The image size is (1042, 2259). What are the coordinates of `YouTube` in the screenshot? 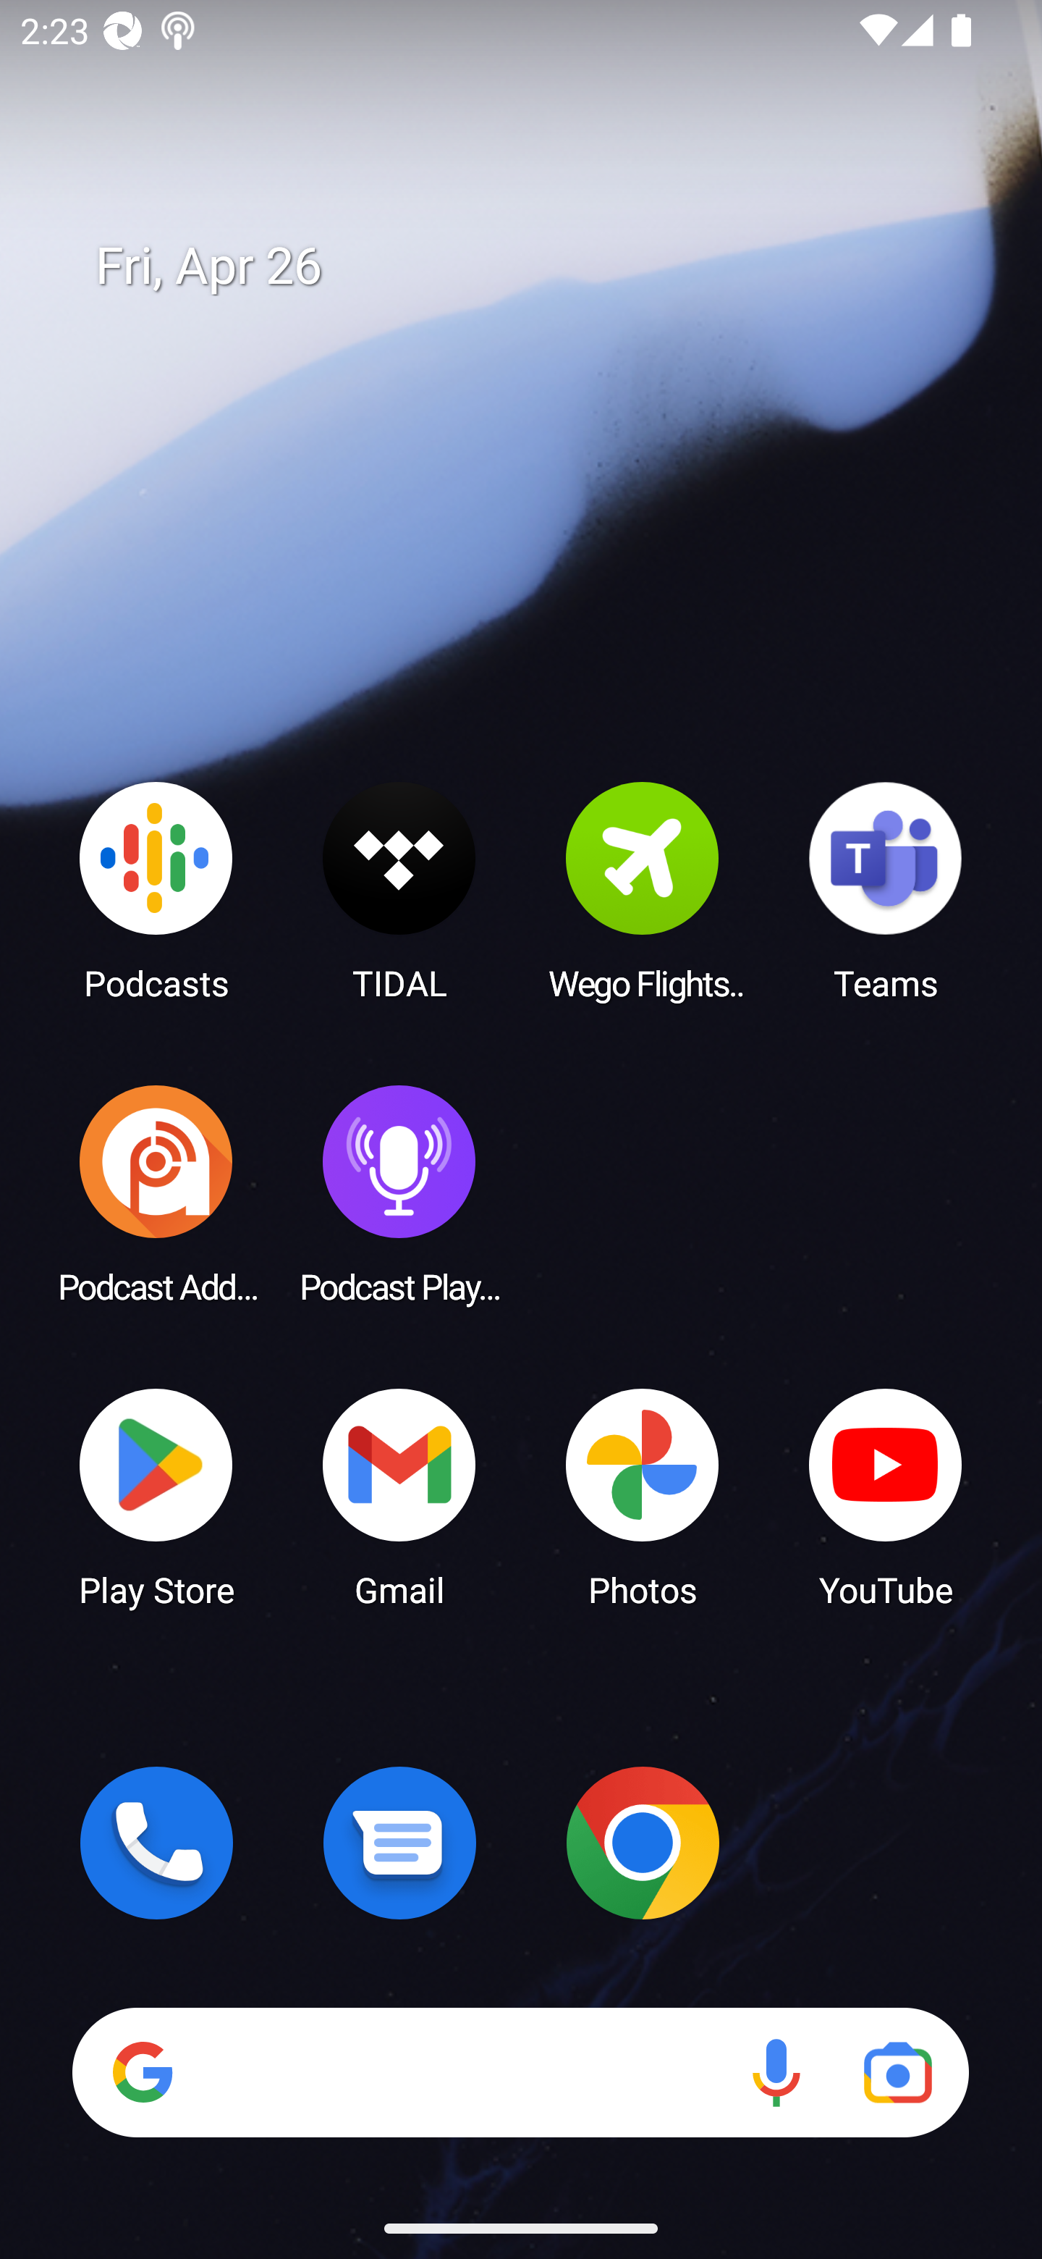 It's located at (886, 1496).